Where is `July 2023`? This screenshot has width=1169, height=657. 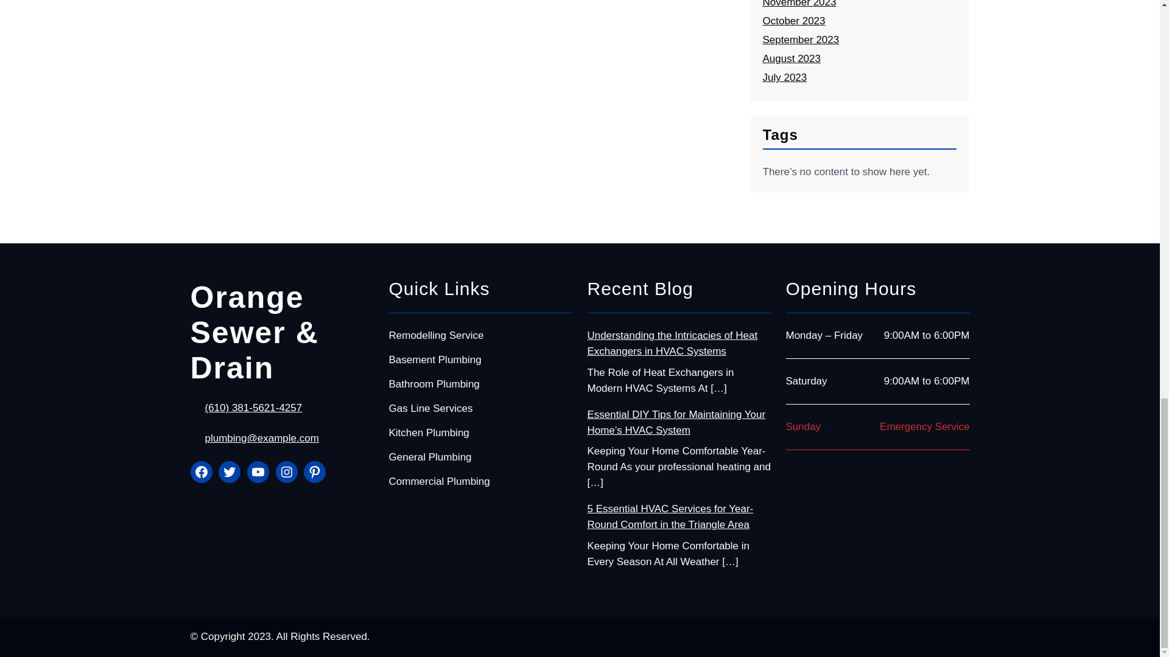
July 2023 is located at coordinates (784, 77).